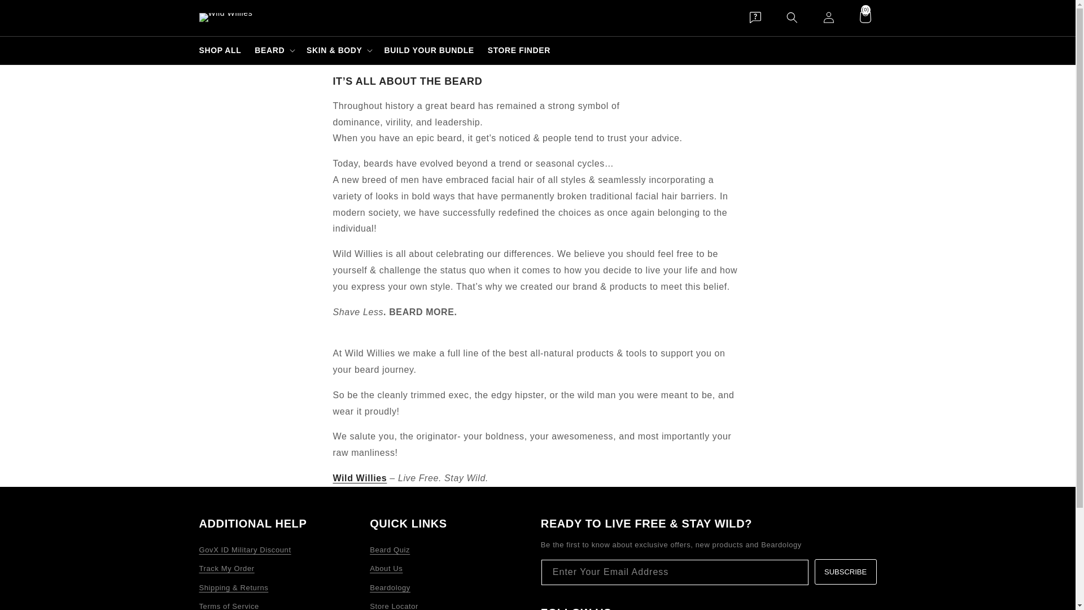 Image resolution: width=1084 pixels, height=610 pixels. I want to click on Skip to content, so click(34, 13).